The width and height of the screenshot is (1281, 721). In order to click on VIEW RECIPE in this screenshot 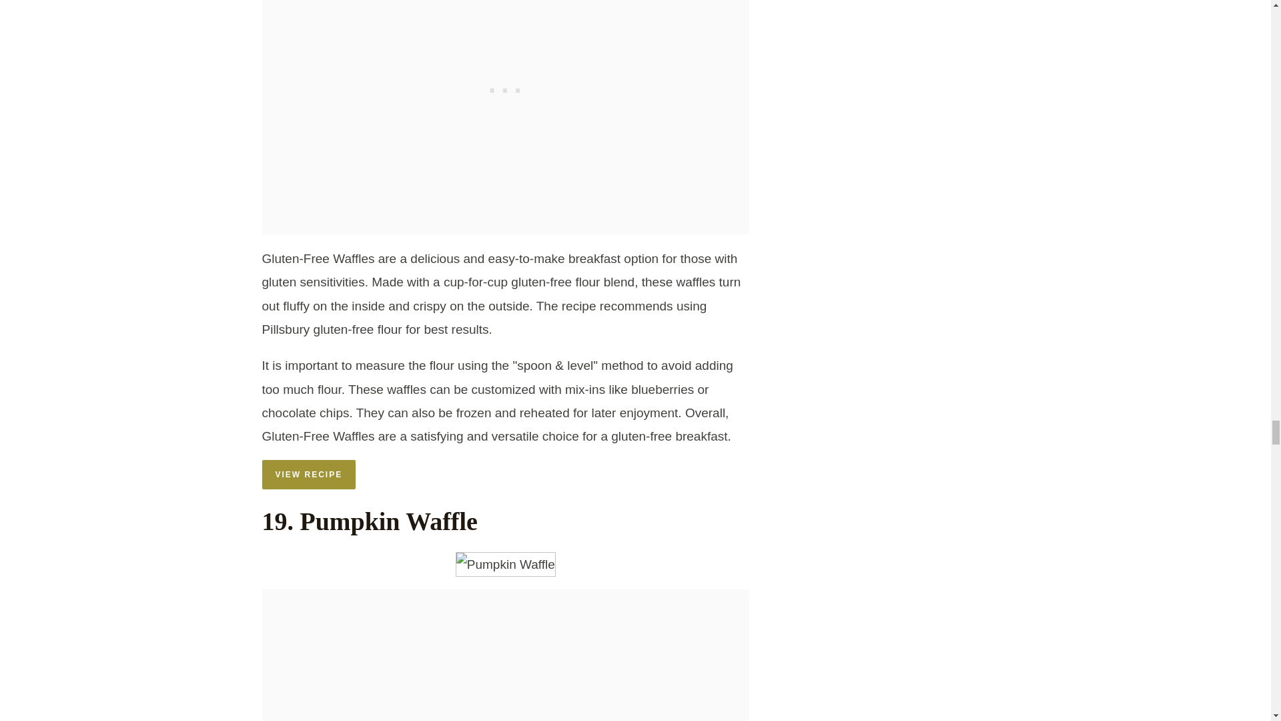, I will do `click(308, 475)`.